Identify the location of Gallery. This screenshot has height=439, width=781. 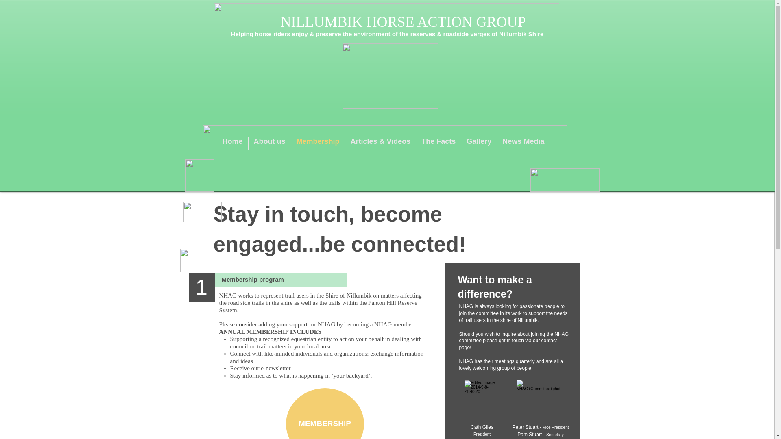
(479, 143).